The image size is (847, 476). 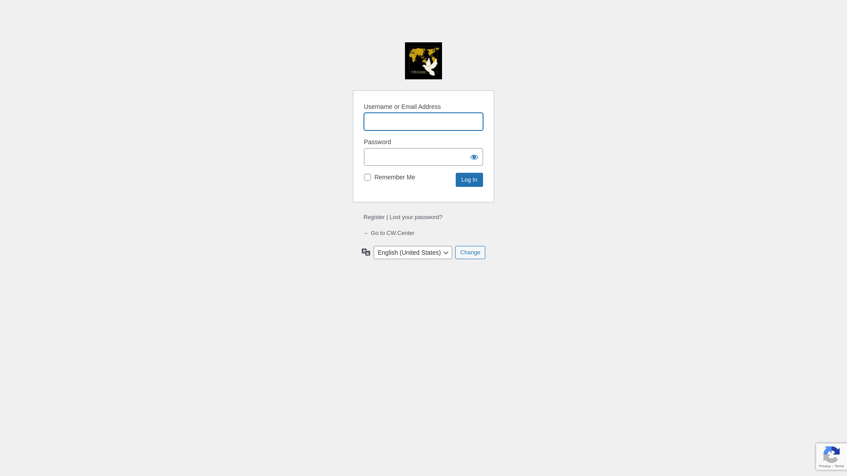 I want to click on Change, so click(x=470, y=253).